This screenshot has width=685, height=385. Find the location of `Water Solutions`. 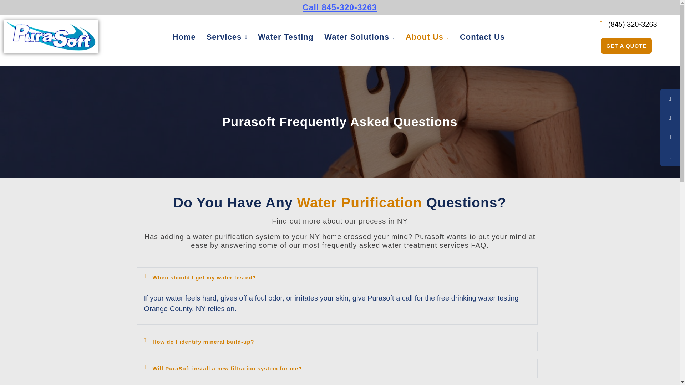

Water Solutions is located at coordinates (360, 37).